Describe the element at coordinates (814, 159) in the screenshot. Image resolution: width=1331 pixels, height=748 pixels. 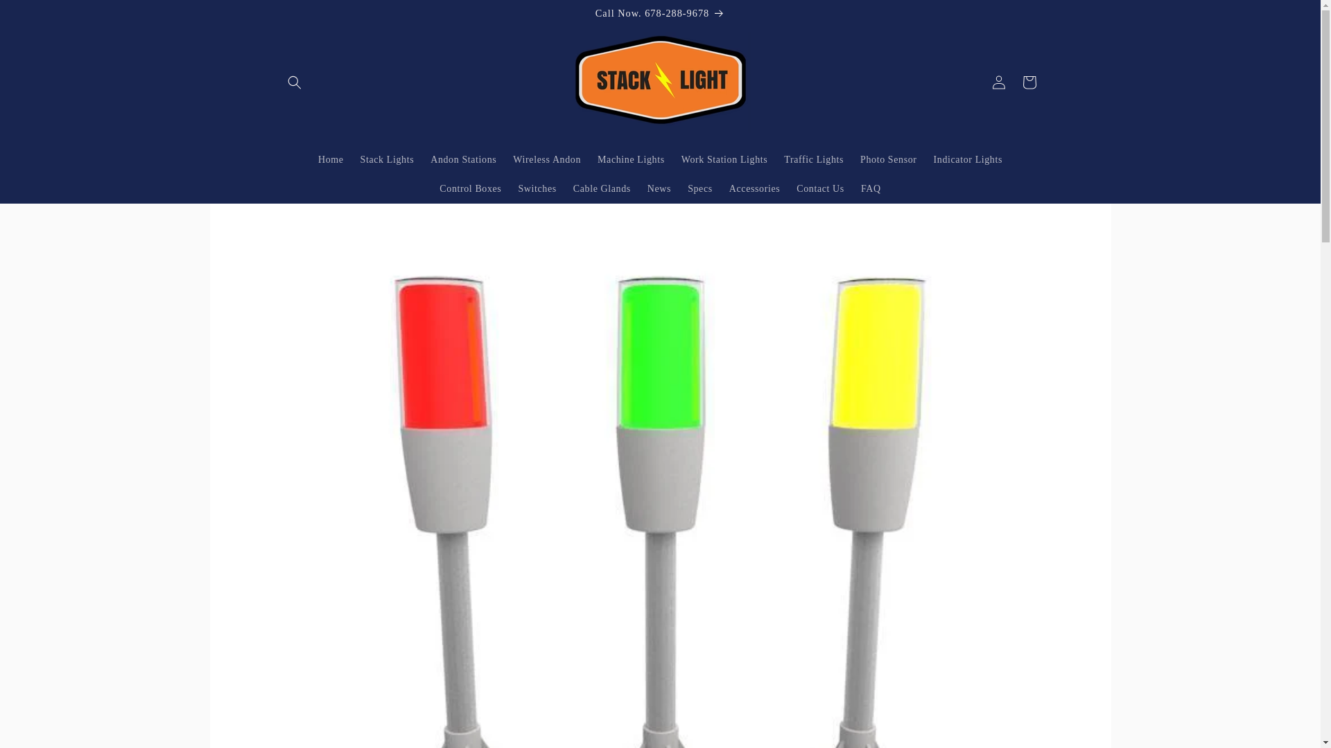
I see `Traffic Lights` at that location.